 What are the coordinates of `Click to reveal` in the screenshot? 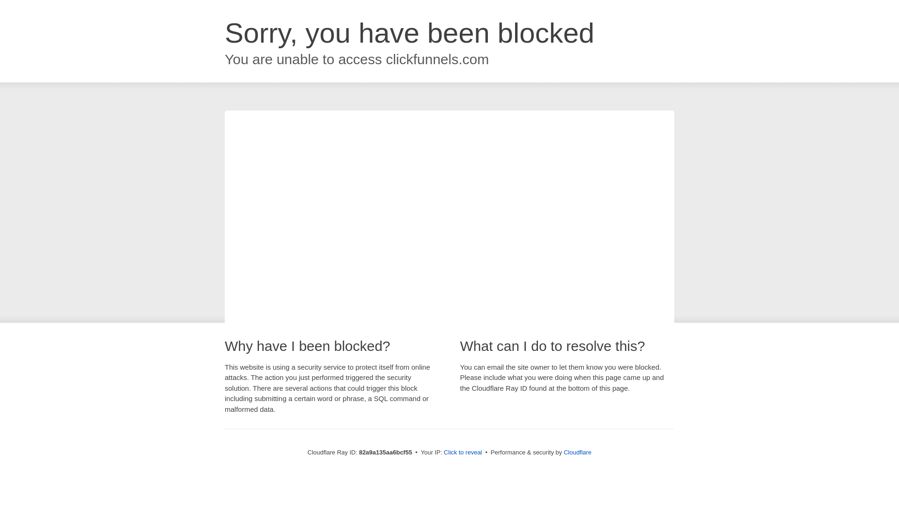 It's located at (463, 453).